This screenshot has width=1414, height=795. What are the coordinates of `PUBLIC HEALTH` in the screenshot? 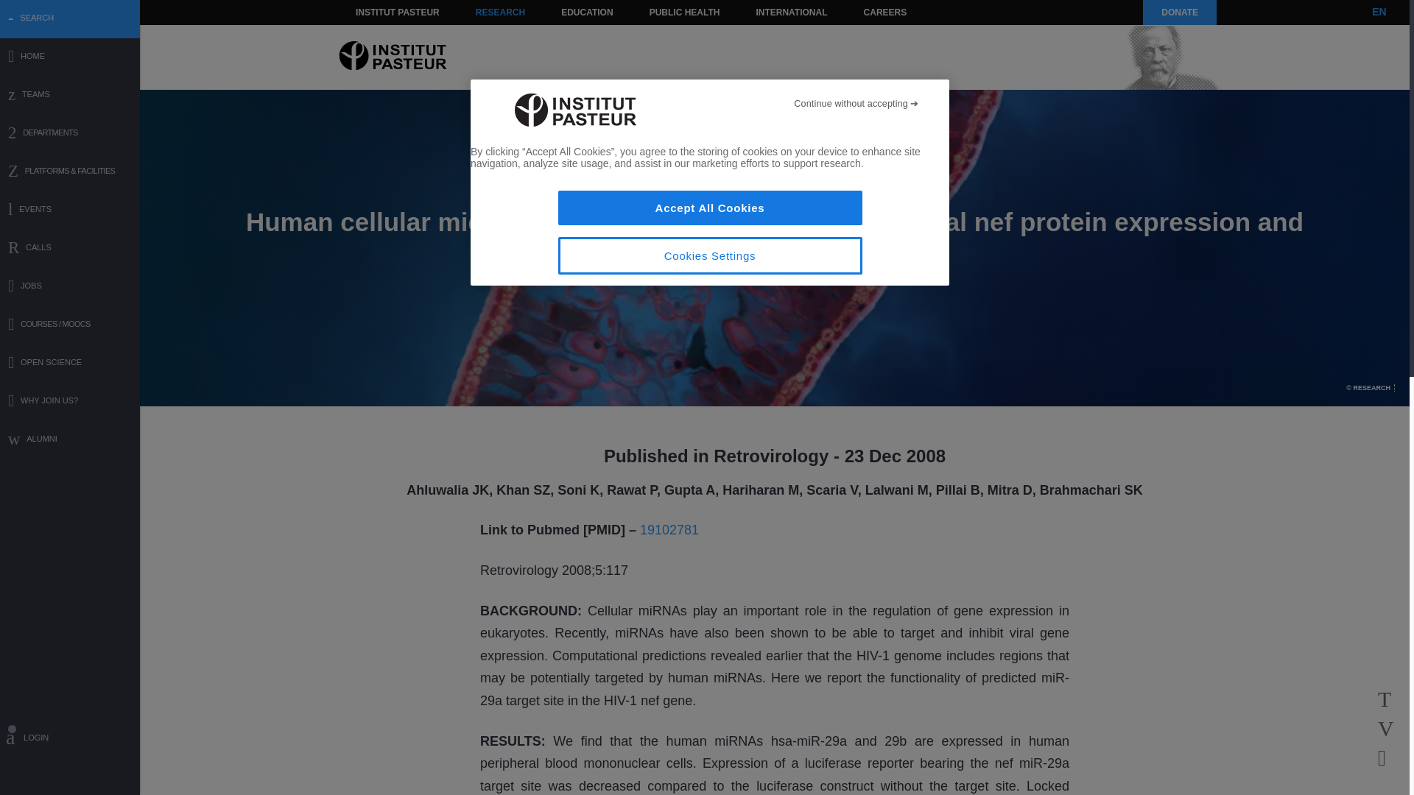 It's located at (685, 12).